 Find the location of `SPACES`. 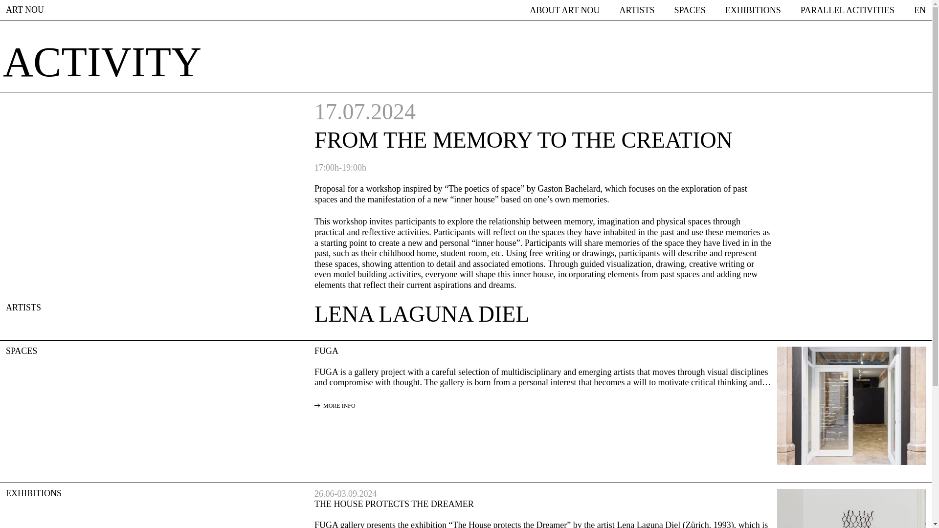

SPACES is located at coordinates (690, 10).